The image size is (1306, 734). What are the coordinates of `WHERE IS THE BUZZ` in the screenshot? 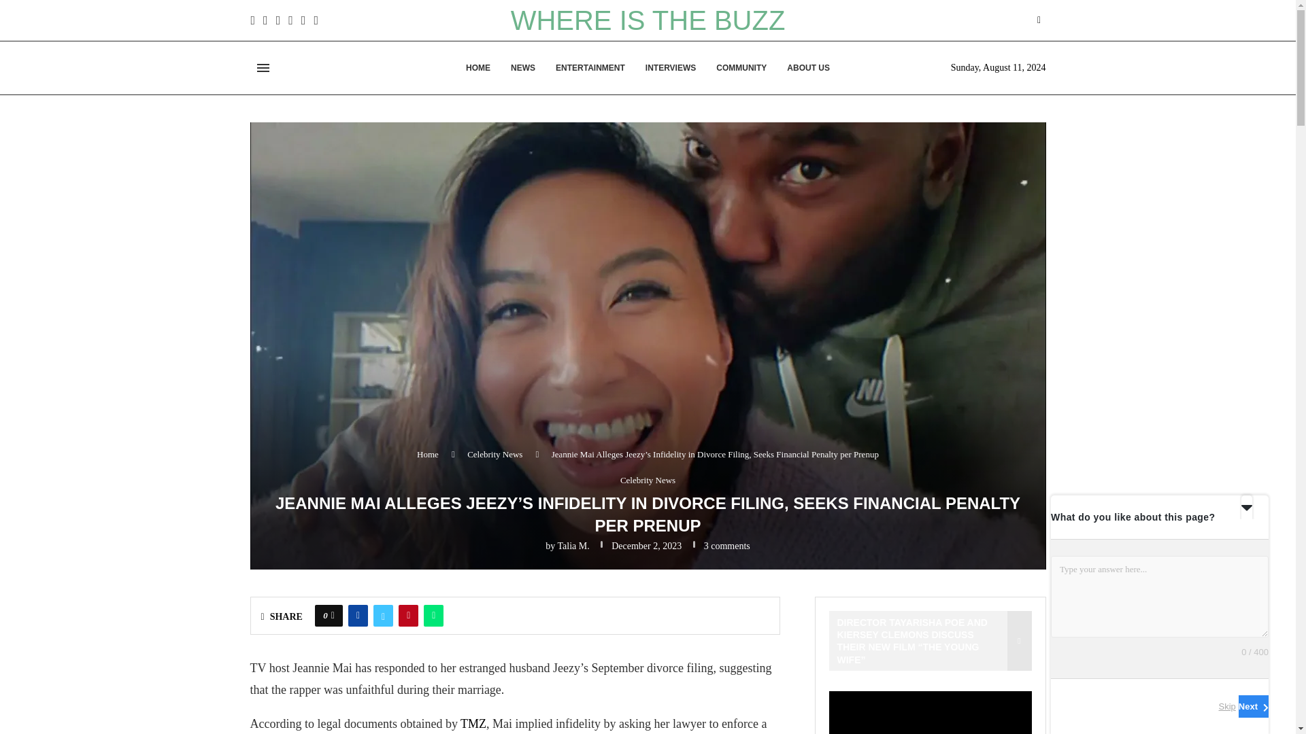 It's located at (648, 20).